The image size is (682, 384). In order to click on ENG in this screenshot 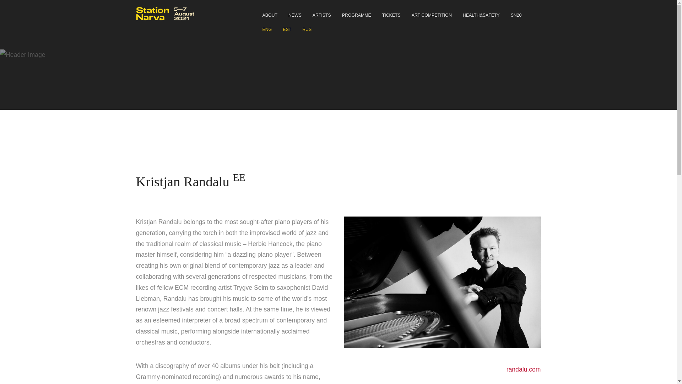, I will do `click(267, 28)`.